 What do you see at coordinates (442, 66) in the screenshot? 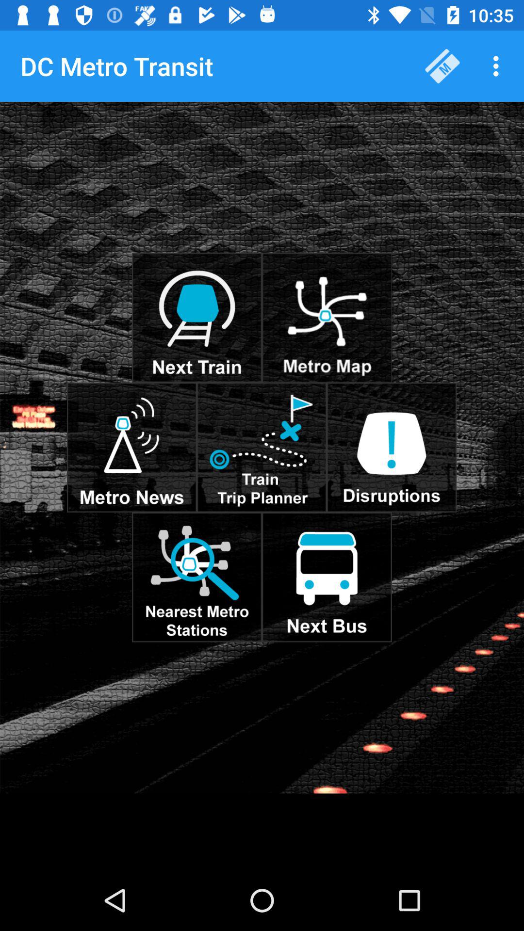
I see `launch the item to the right of the dc metro transit item` at bounding box center [442, 66].